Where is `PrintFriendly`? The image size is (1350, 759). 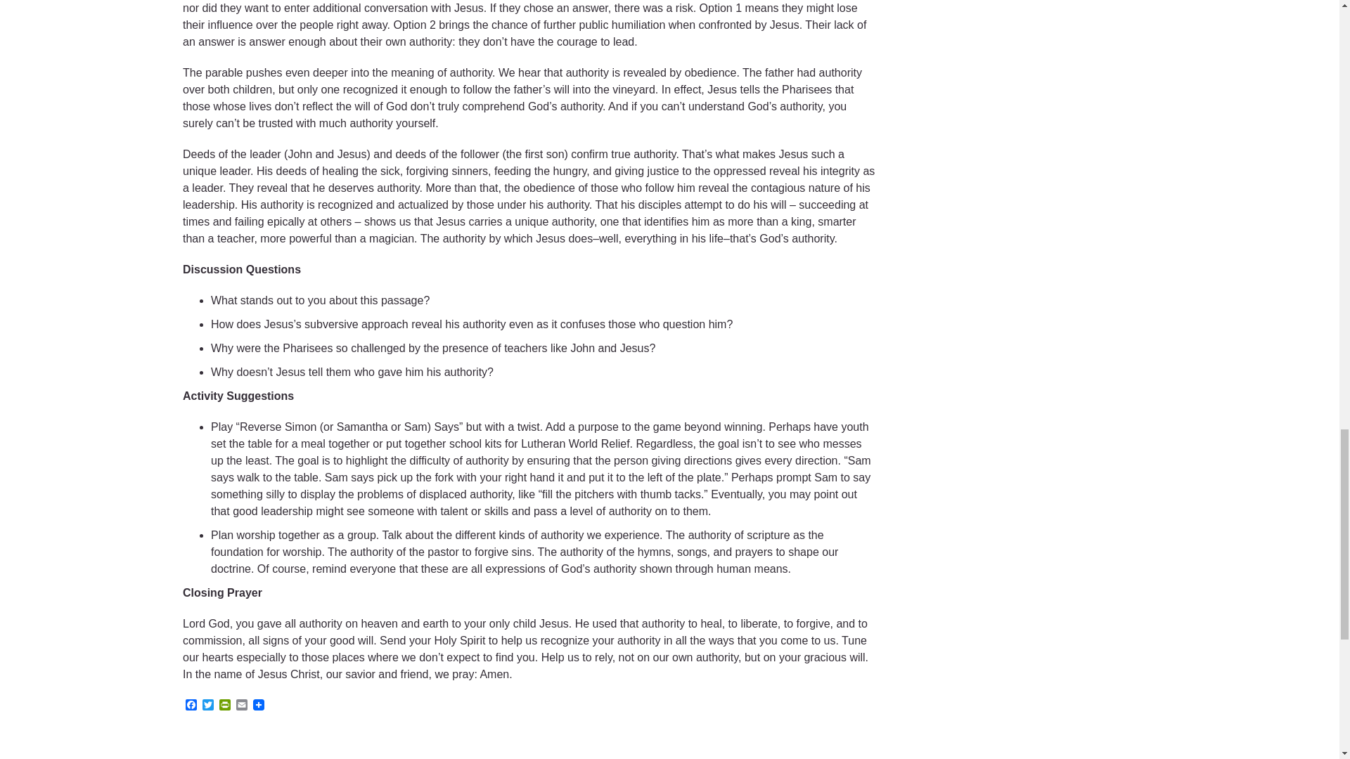 PrintFriendly is located at coordinates (225, 706).